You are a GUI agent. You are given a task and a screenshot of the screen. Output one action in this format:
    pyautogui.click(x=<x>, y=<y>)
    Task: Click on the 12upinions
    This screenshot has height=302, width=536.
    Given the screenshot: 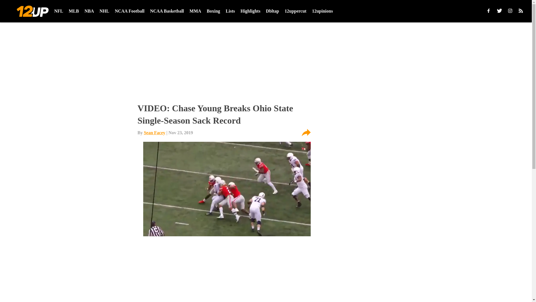 What is the action you would take?
    pyautogui.click(x=322, y=11)
    